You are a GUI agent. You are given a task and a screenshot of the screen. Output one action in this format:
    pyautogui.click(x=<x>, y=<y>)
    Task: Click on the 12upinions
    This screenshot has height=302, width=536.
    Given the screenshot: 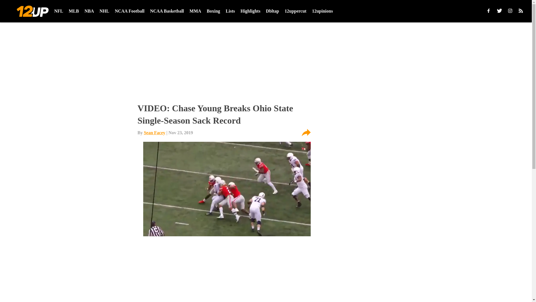 What is the action you would take?
    pyautogui.click(x=322, y=11)
    